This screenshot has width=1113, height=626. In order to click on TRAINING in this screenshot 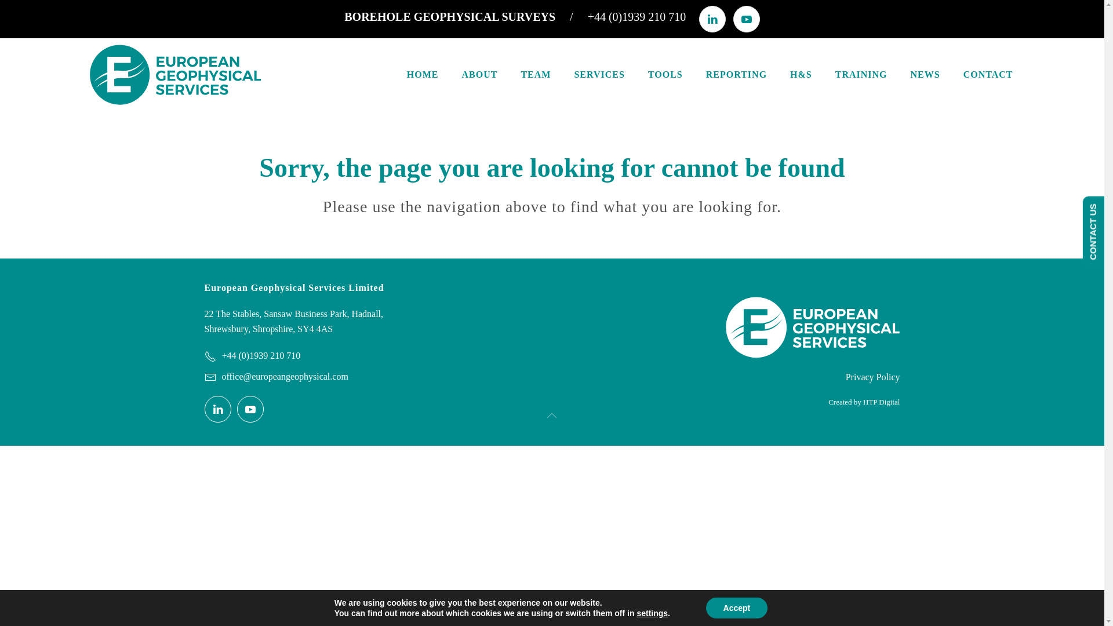, I will do `click(861, 74)`.